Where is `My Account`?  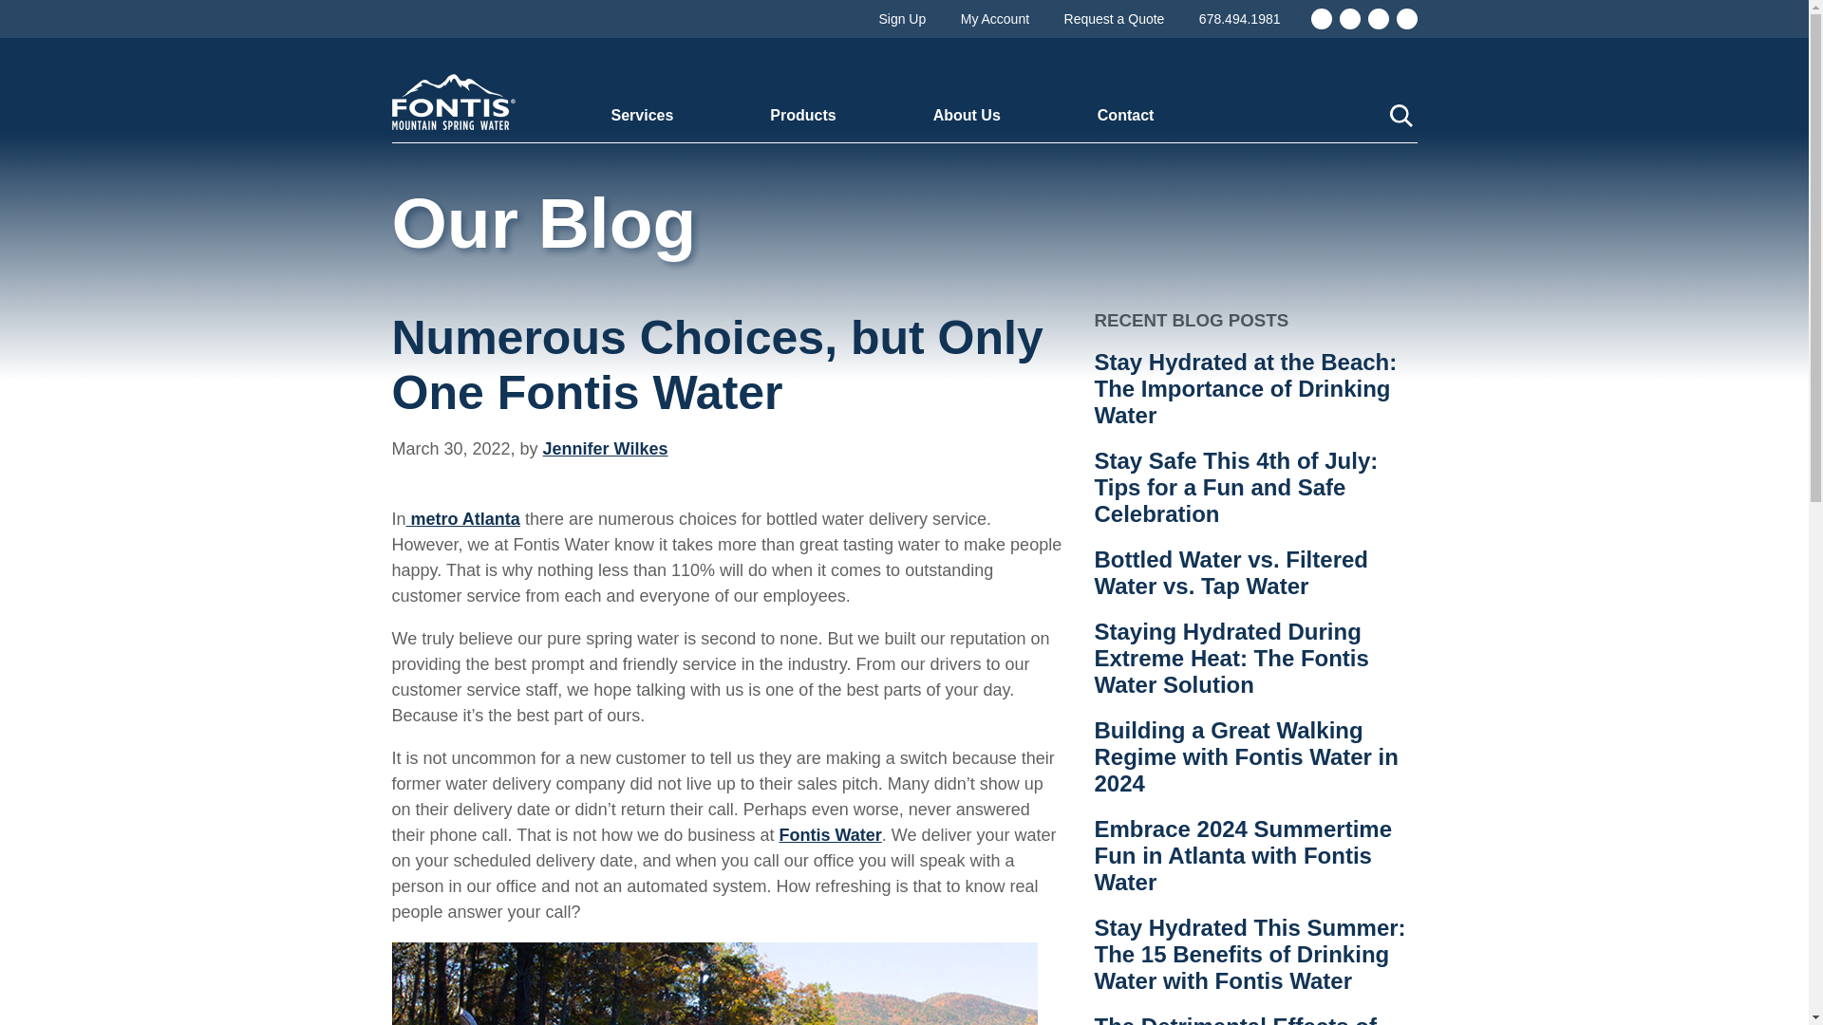
My Account is located at coordinates (995, 19).